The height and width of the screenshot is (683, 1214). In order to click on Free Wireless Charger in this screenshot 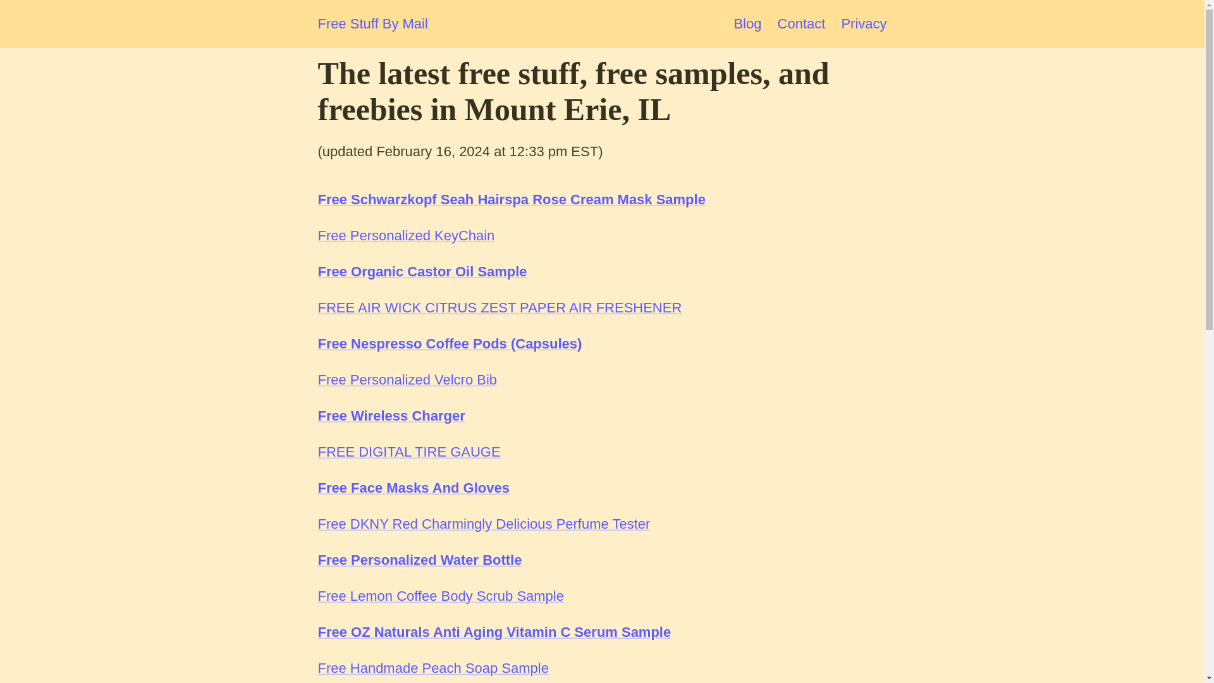, I will do `click(391, 415)`.